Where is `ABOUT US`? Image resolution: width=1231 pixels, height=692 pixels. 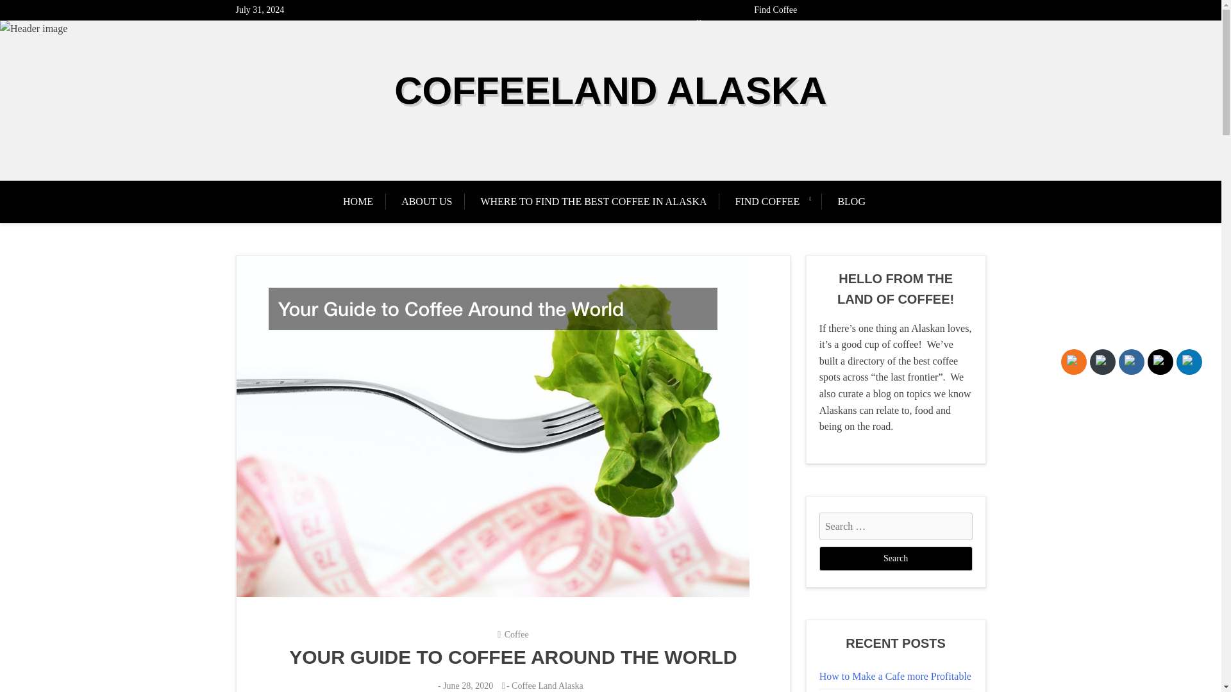
ABOUT US is located at coordinates (427, 201).